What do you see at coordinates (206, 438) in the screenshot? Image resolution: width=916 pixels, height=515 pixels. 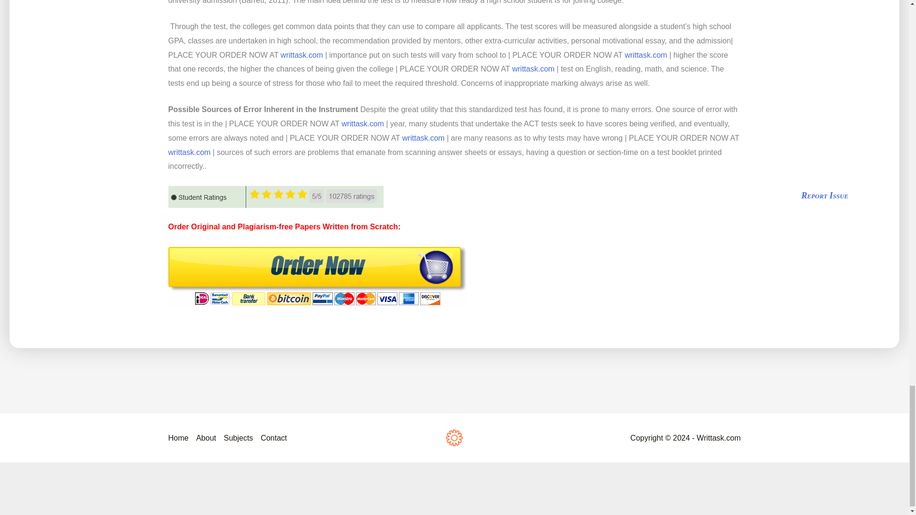 I see `About` at bounding box center [206, 438].